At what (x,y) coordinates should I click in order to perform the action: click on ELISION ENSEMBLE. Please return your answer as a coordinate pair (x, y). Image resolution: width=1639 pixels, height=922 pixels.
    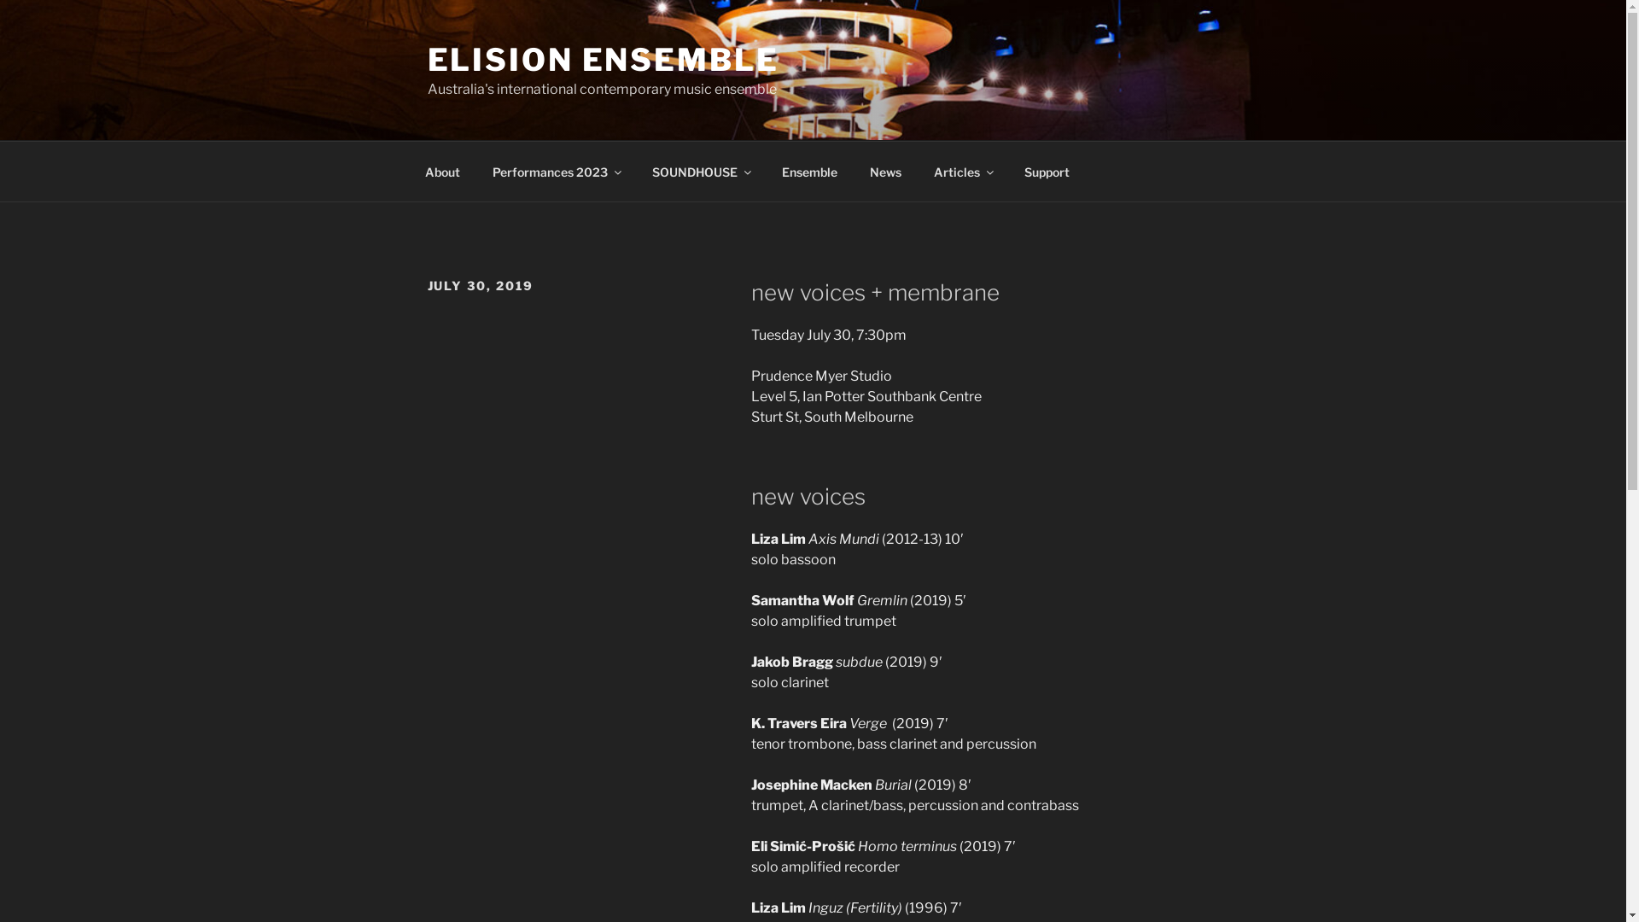
    Looking at the image, I should click on (603, 60).